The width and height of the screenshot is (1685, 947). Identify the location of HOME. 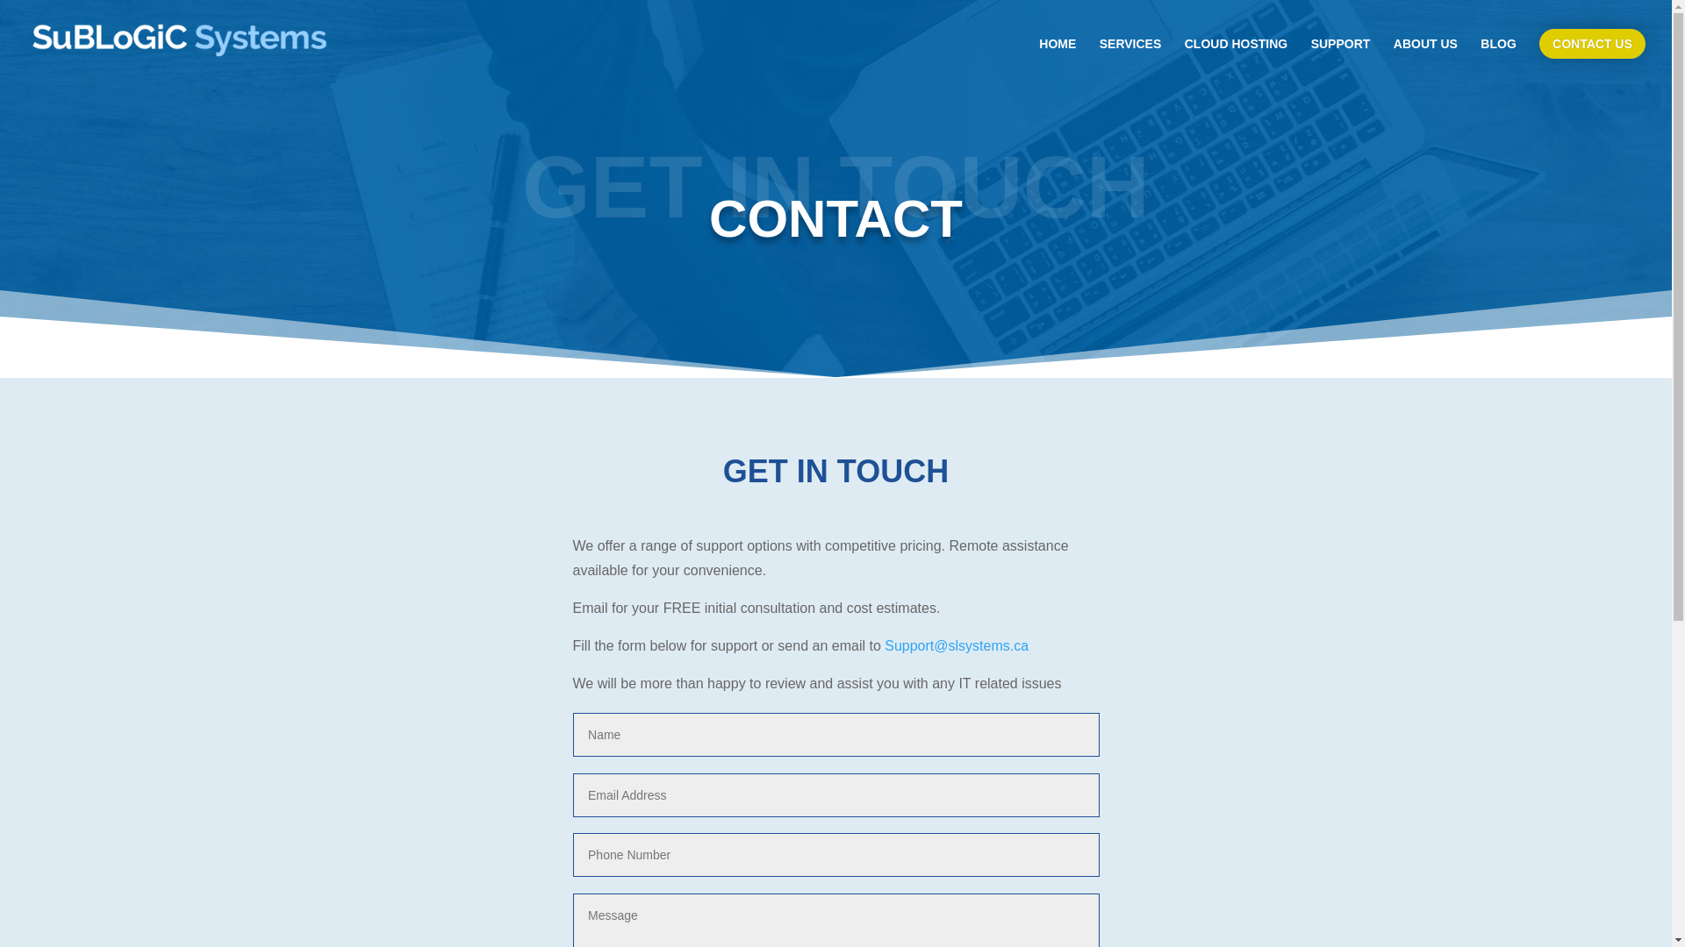
(1058, 58).